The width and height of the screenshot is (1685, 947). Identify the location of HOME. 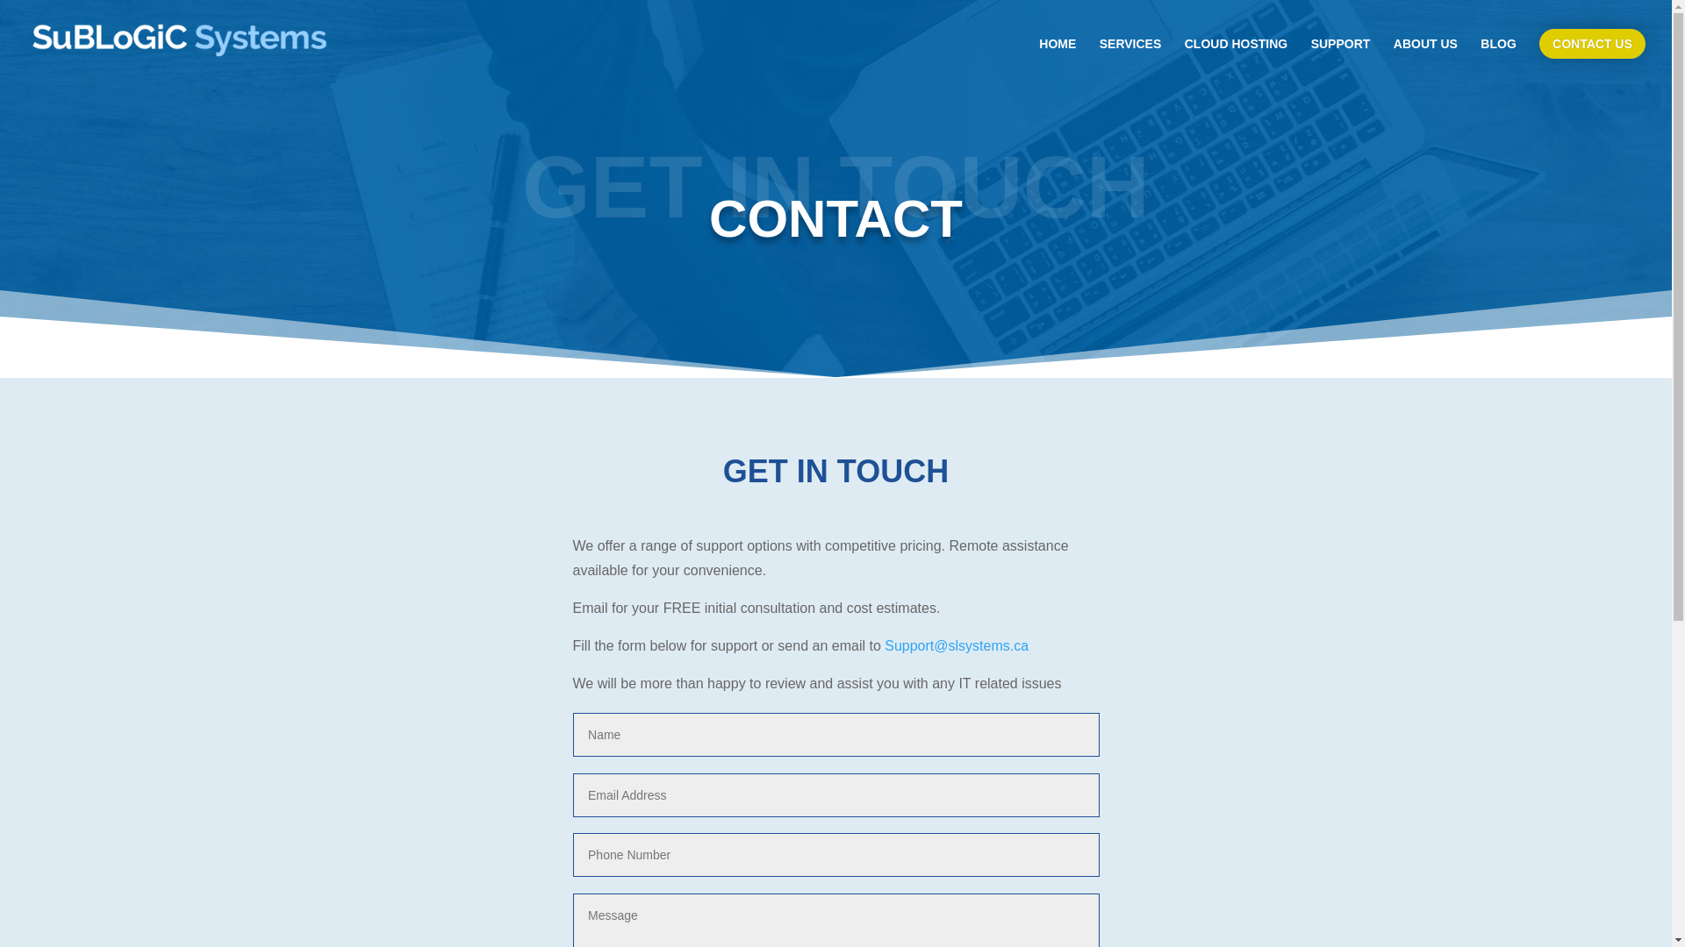
(1058, 58).